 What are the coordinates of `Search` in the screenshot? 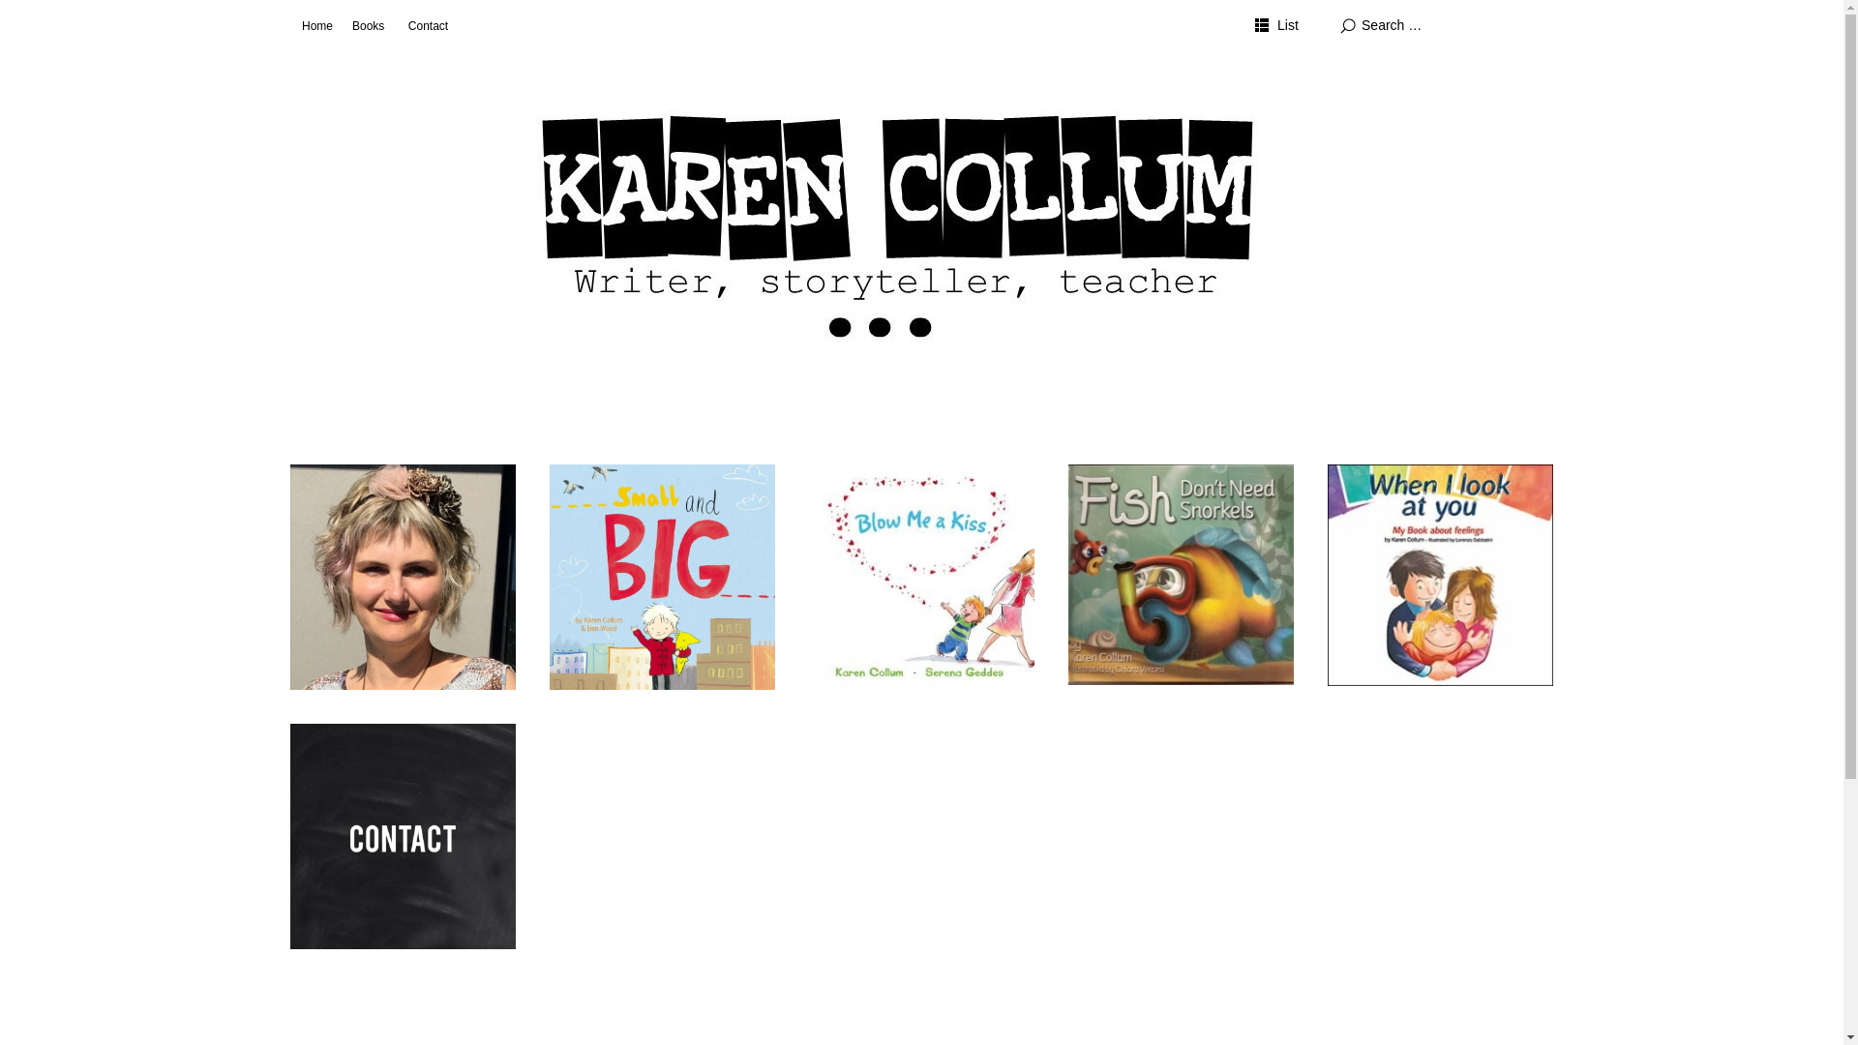 It's located at (209, 16).